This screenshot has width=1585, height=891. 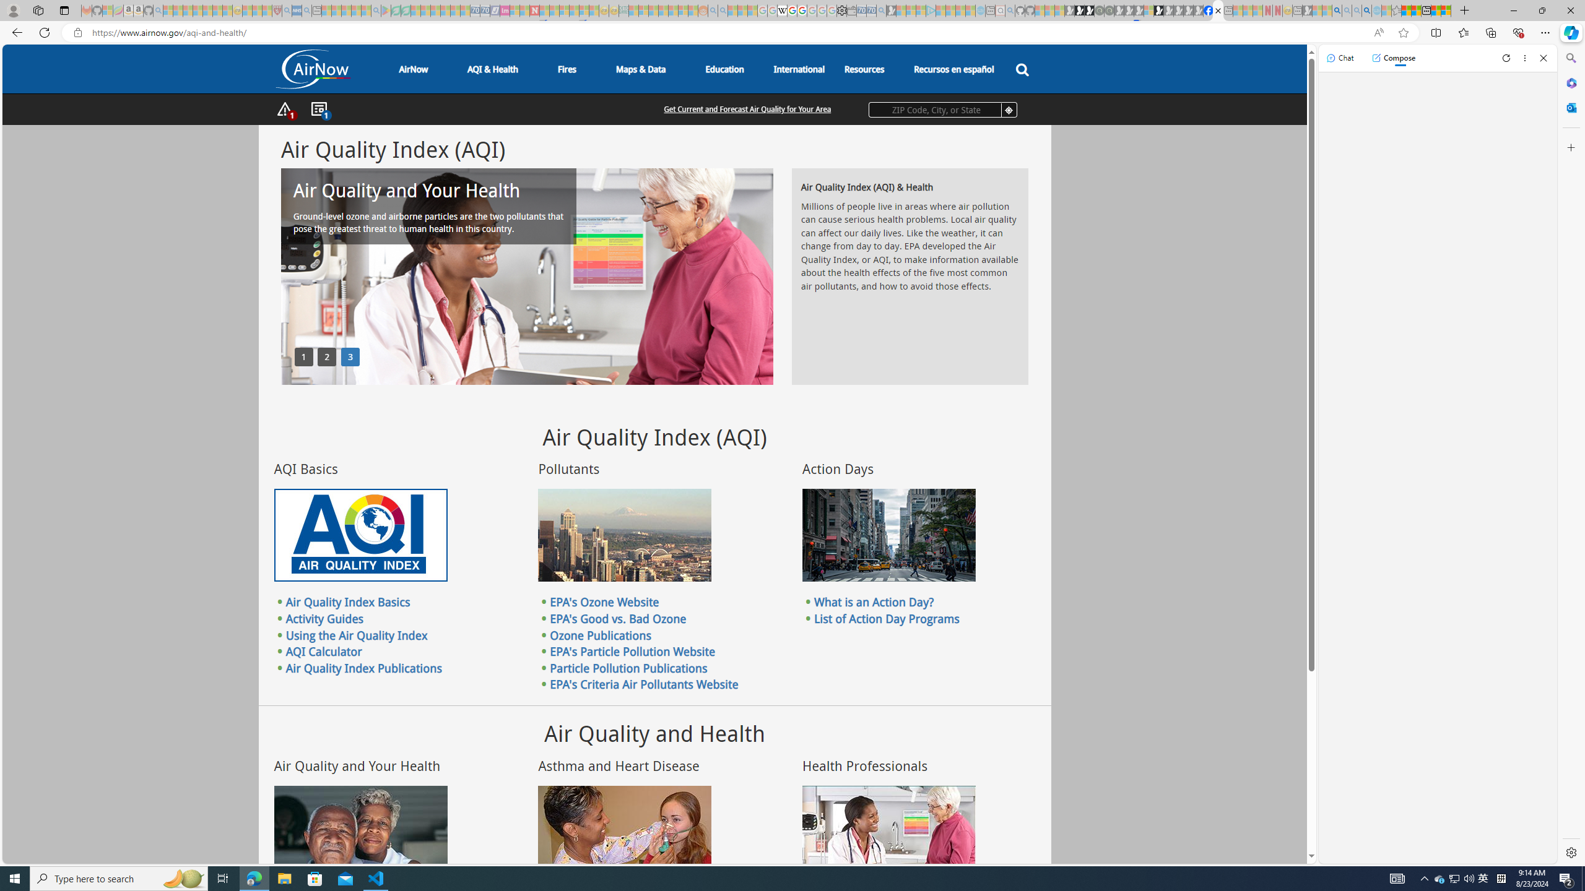 I want to click on Class: main-link dropbtn-nav-link, so click(x=954, y=68).